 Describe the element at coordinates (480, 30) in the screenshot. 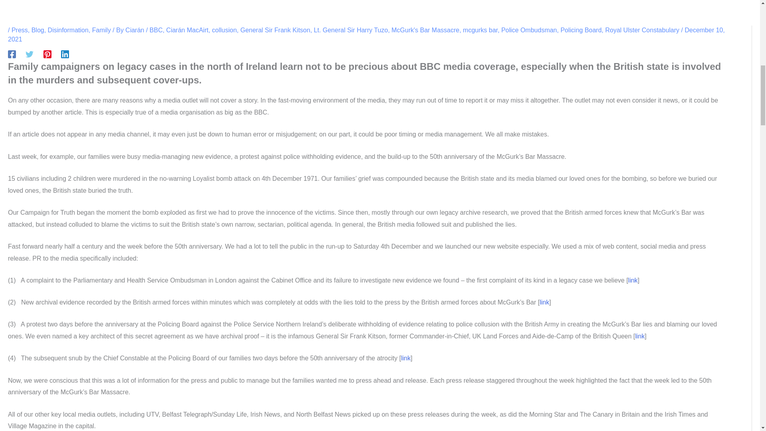

I see `mcgurks bar` at that location.